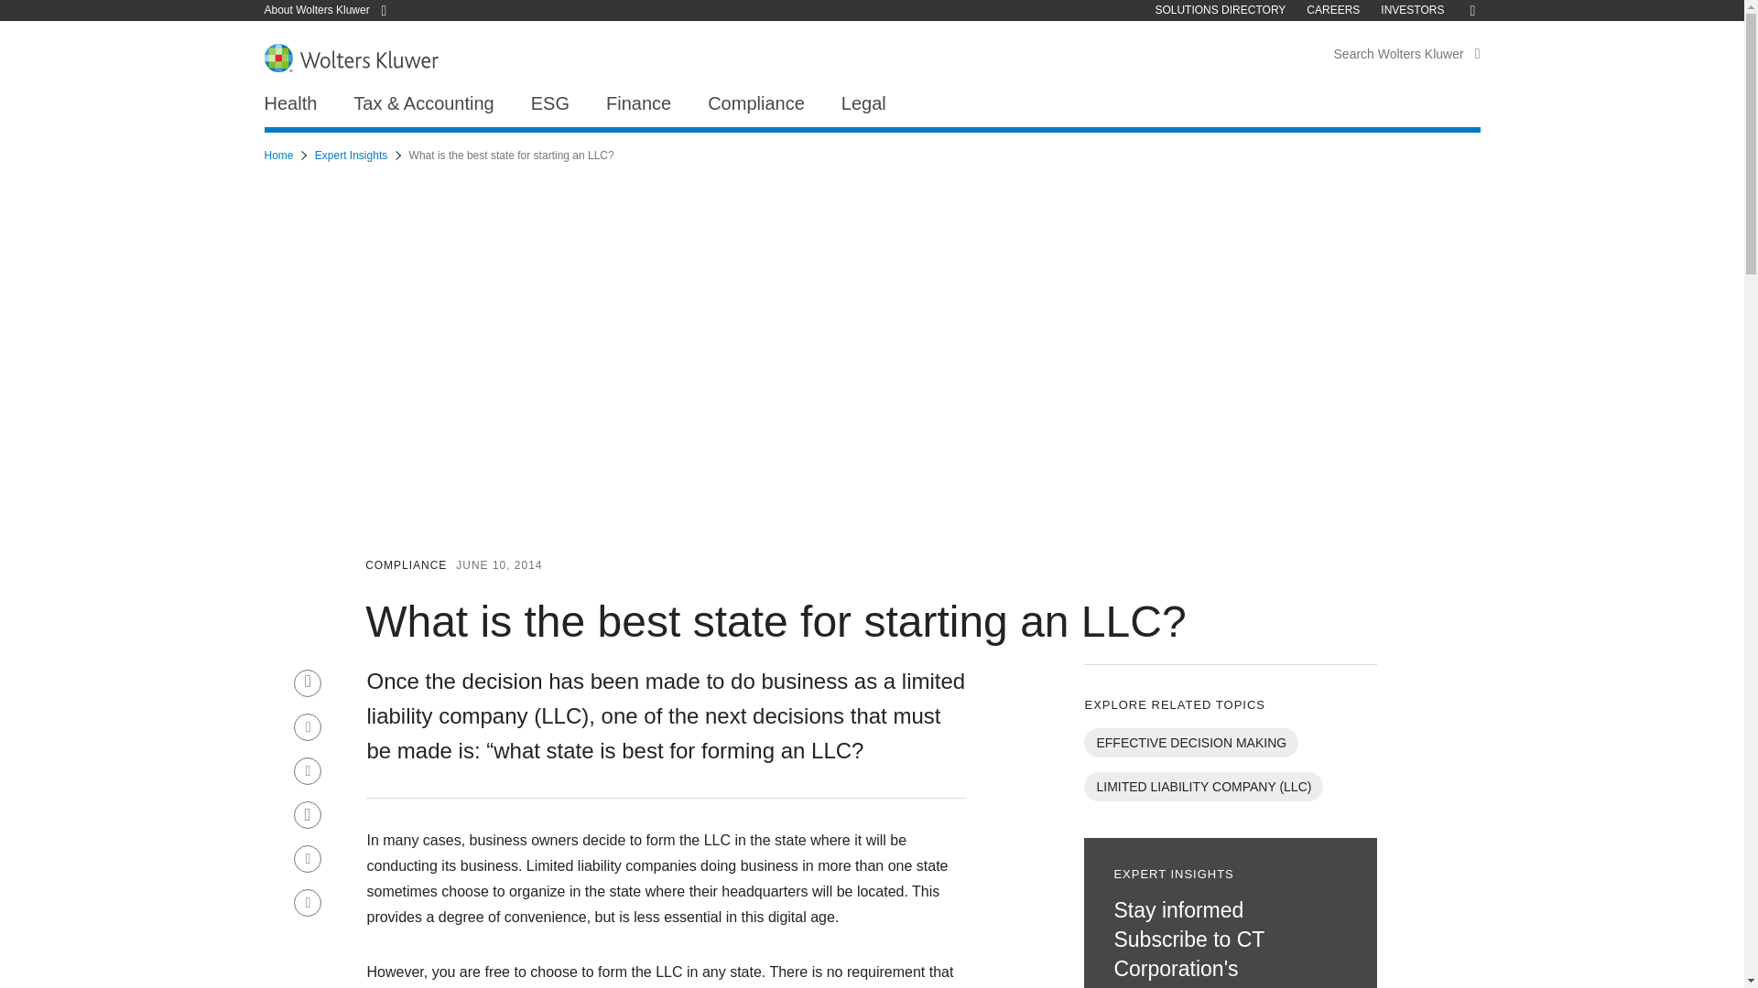 The height and width of the screenshot is (988, 1758). What do you see at coordinates (1332, 10) in the screenshot?
I see `CAREERS` at bounding box center [1332, 10].